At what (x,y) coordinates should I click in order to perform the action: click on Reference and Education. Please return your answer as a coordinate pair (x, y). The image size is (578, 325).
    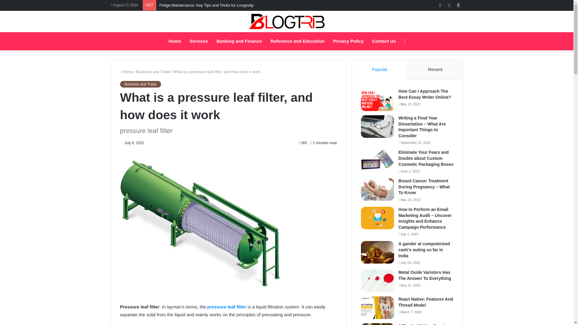
    Looking at the image, I should click on (297, 41).